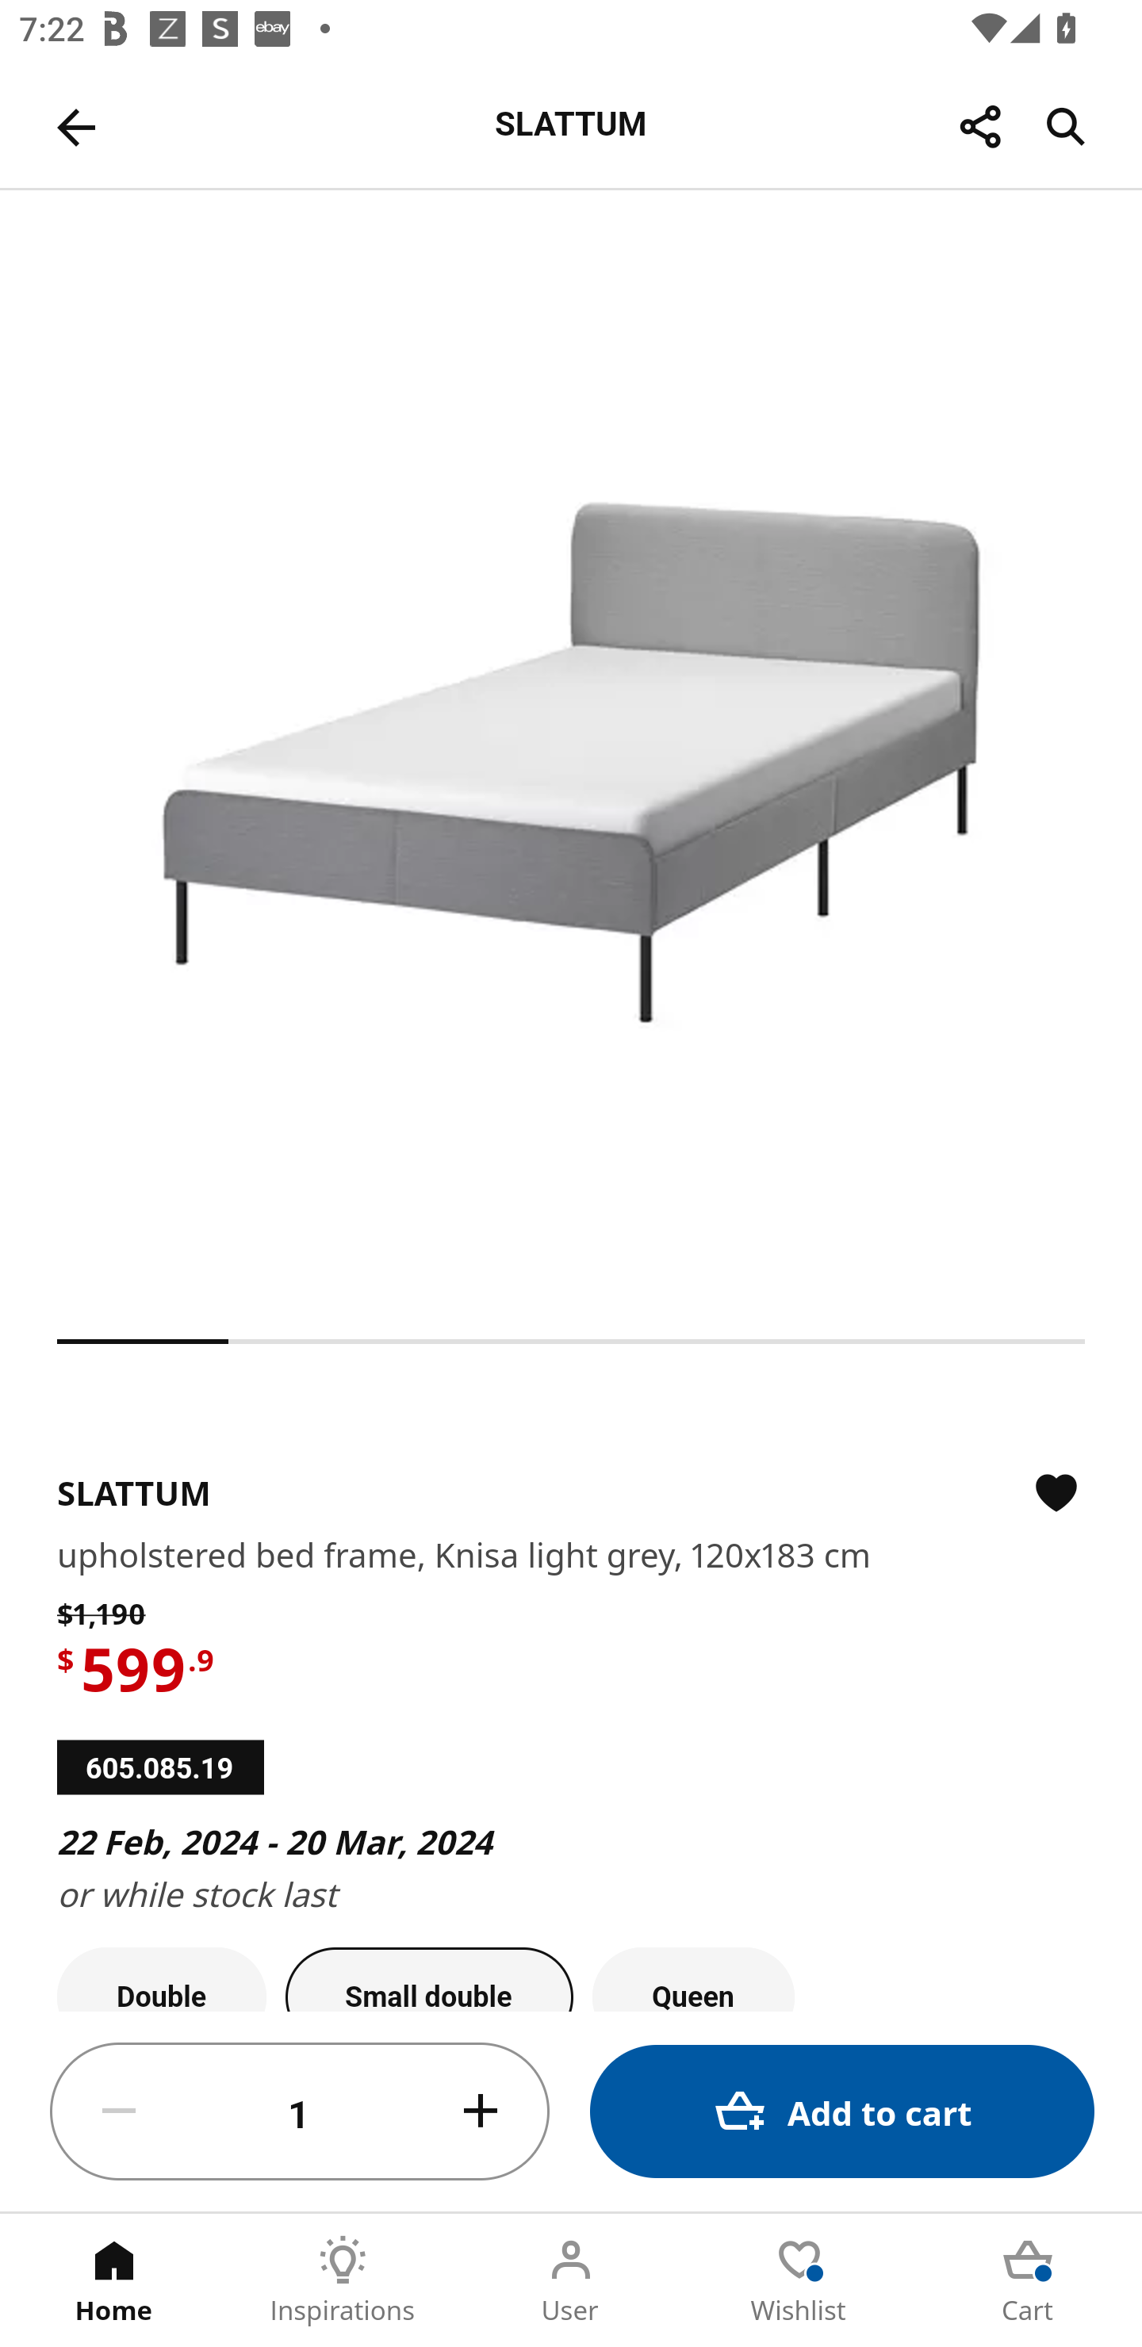 This screenshot has height=2347, width=1142. Describe the element at coordinates (343, 2280) in the screenshot. I see `Inspirations
Tab 2 of 5` at that location.